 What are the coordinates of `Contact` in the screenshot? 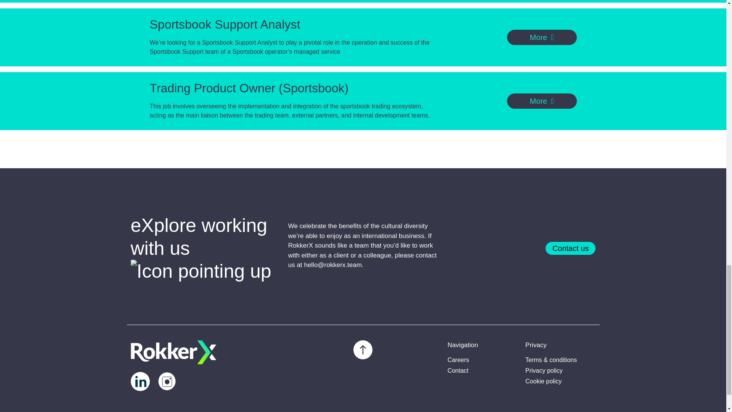 It's located at (482, 371).